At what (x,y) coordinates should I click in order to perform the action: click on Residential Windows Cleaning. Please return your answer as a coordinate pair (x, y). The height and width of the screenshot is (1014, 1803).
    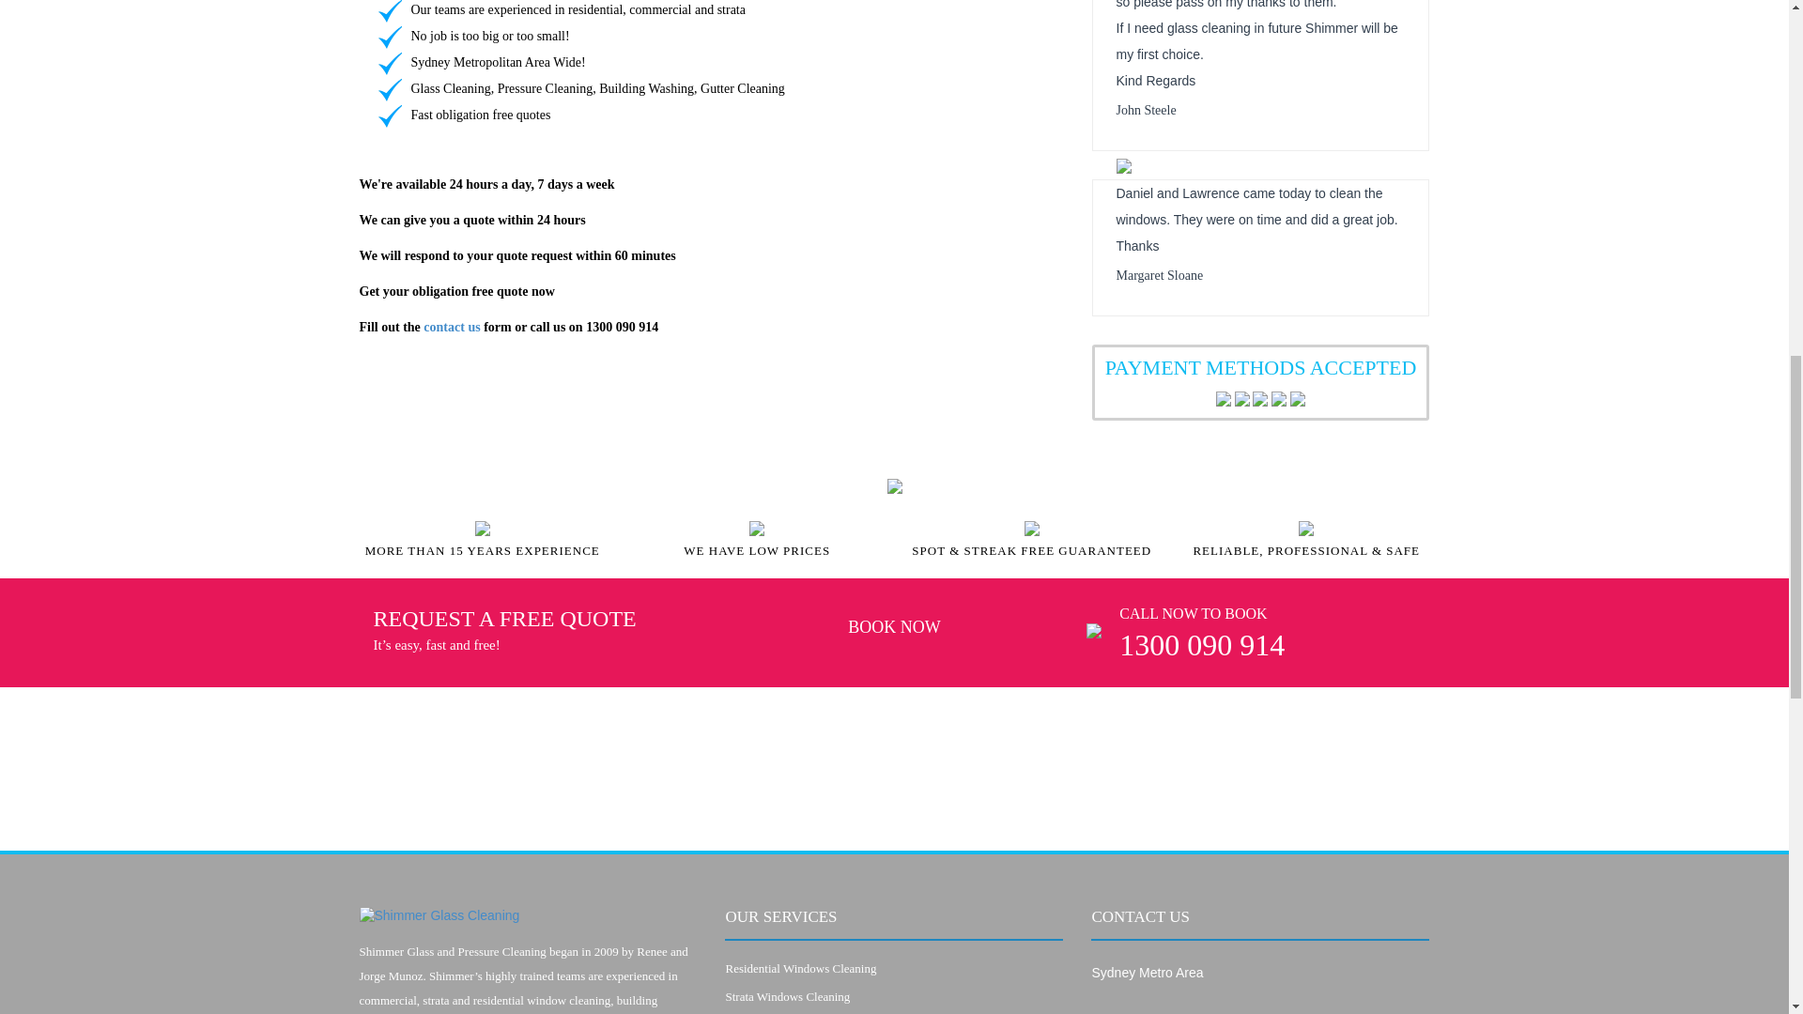
    Looking at the image, I should click on (800, 967).